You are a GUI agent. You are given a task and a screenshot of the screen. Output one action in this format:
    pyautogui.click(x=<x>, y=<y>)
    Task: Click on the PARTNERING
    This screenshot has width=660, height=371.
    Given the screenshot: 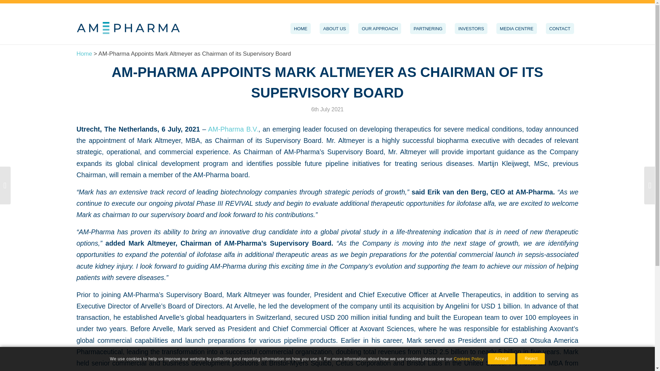 What is the action you would take?
    pyautogui.click(x=428, y=29)
    